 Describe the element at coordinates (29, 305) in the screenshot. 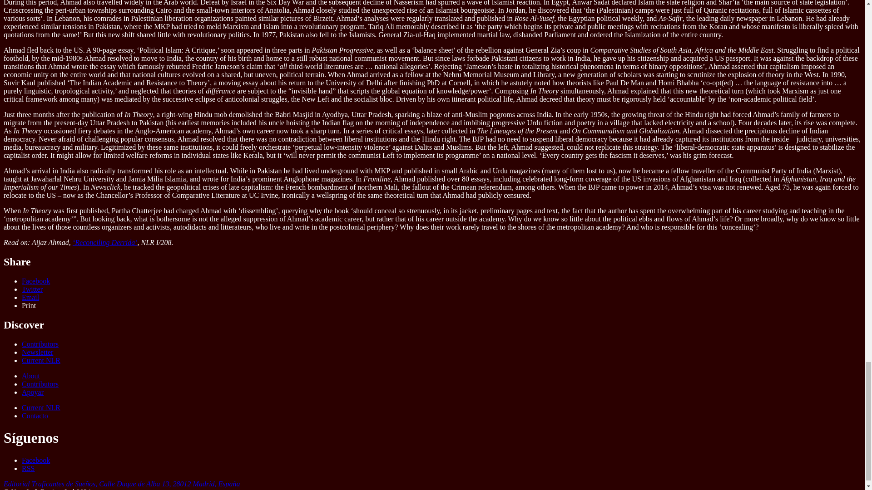

I see `Print` at that location.